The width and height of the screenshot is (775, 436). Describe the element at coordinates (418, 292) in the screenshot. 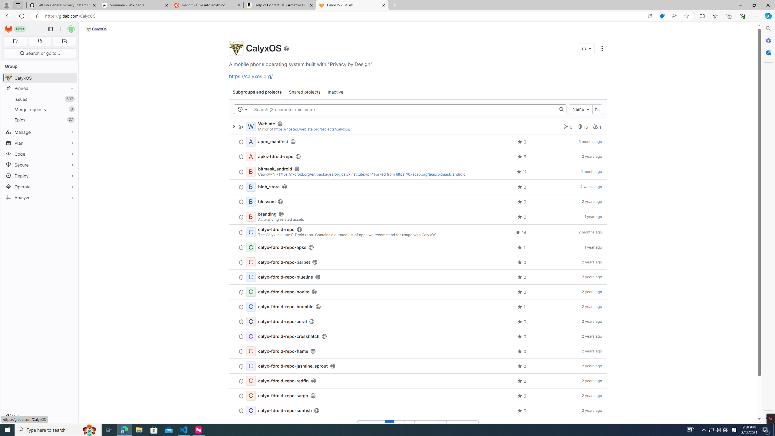

I see `Ccalyx-fdroid-repo-bonito02 years ago` at that location.